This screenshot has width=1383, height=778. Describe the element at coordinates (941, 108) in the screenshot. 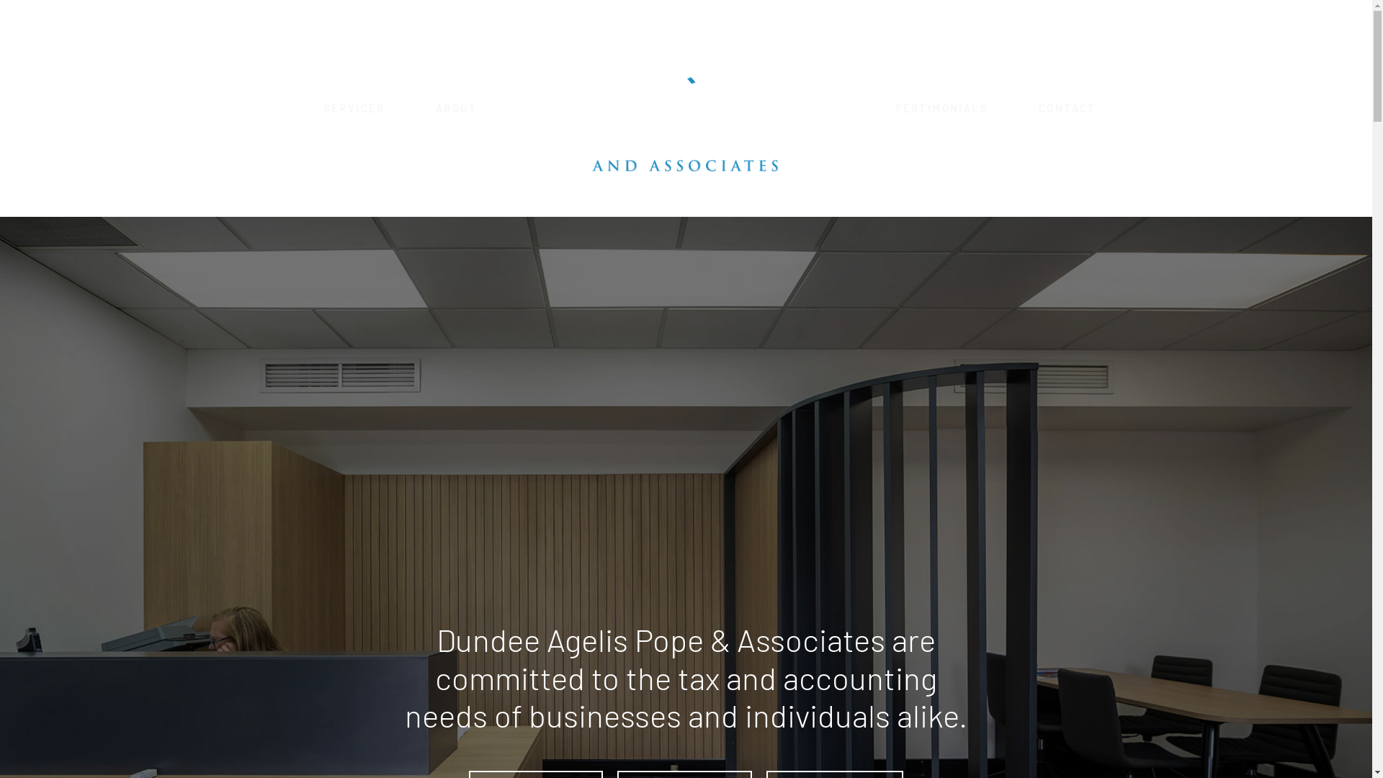

I see `TESTIMONIALS` at that location.